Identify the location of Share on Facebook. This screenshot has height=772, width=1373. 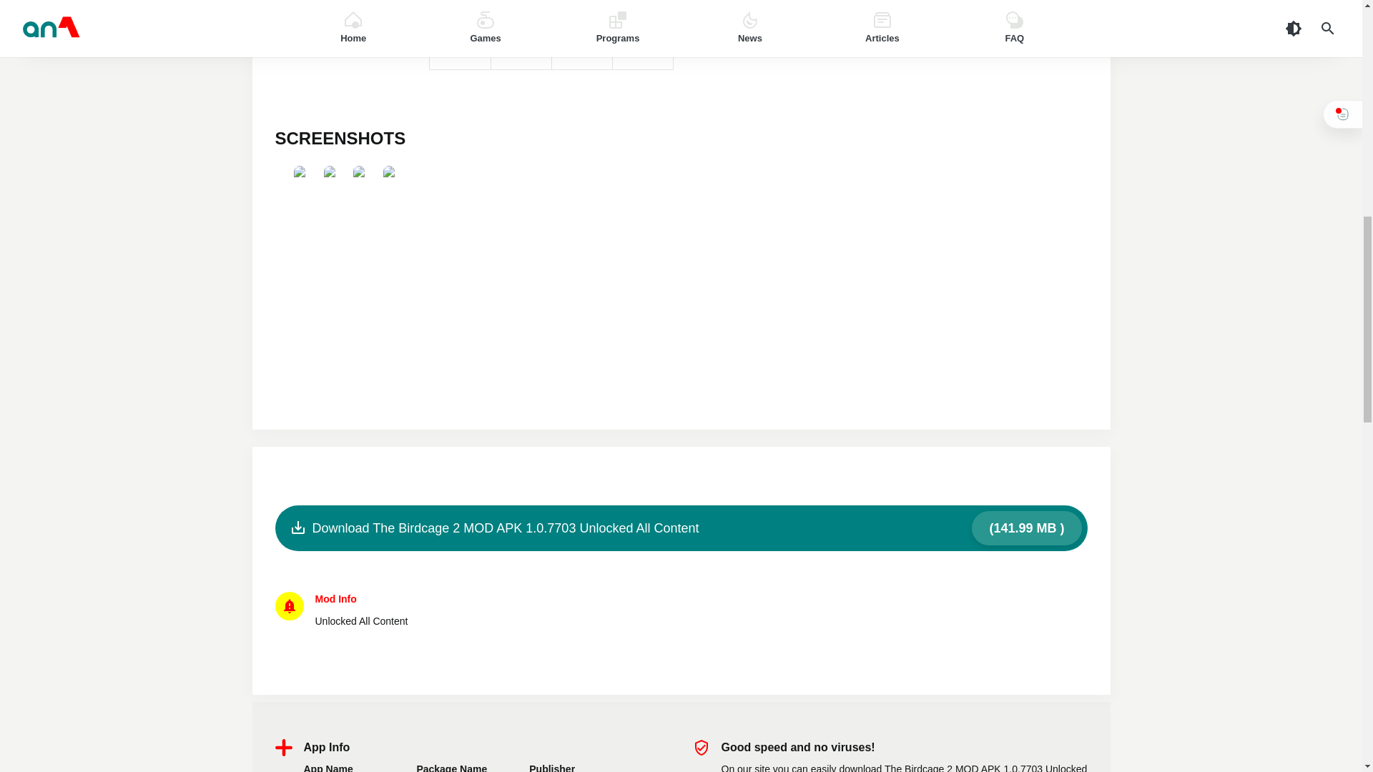
(459, 49).